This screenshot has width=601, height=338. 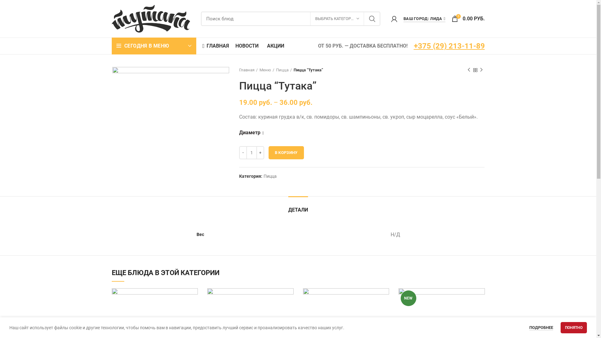 I want to click on tutaka, so click(x=170, y=125).